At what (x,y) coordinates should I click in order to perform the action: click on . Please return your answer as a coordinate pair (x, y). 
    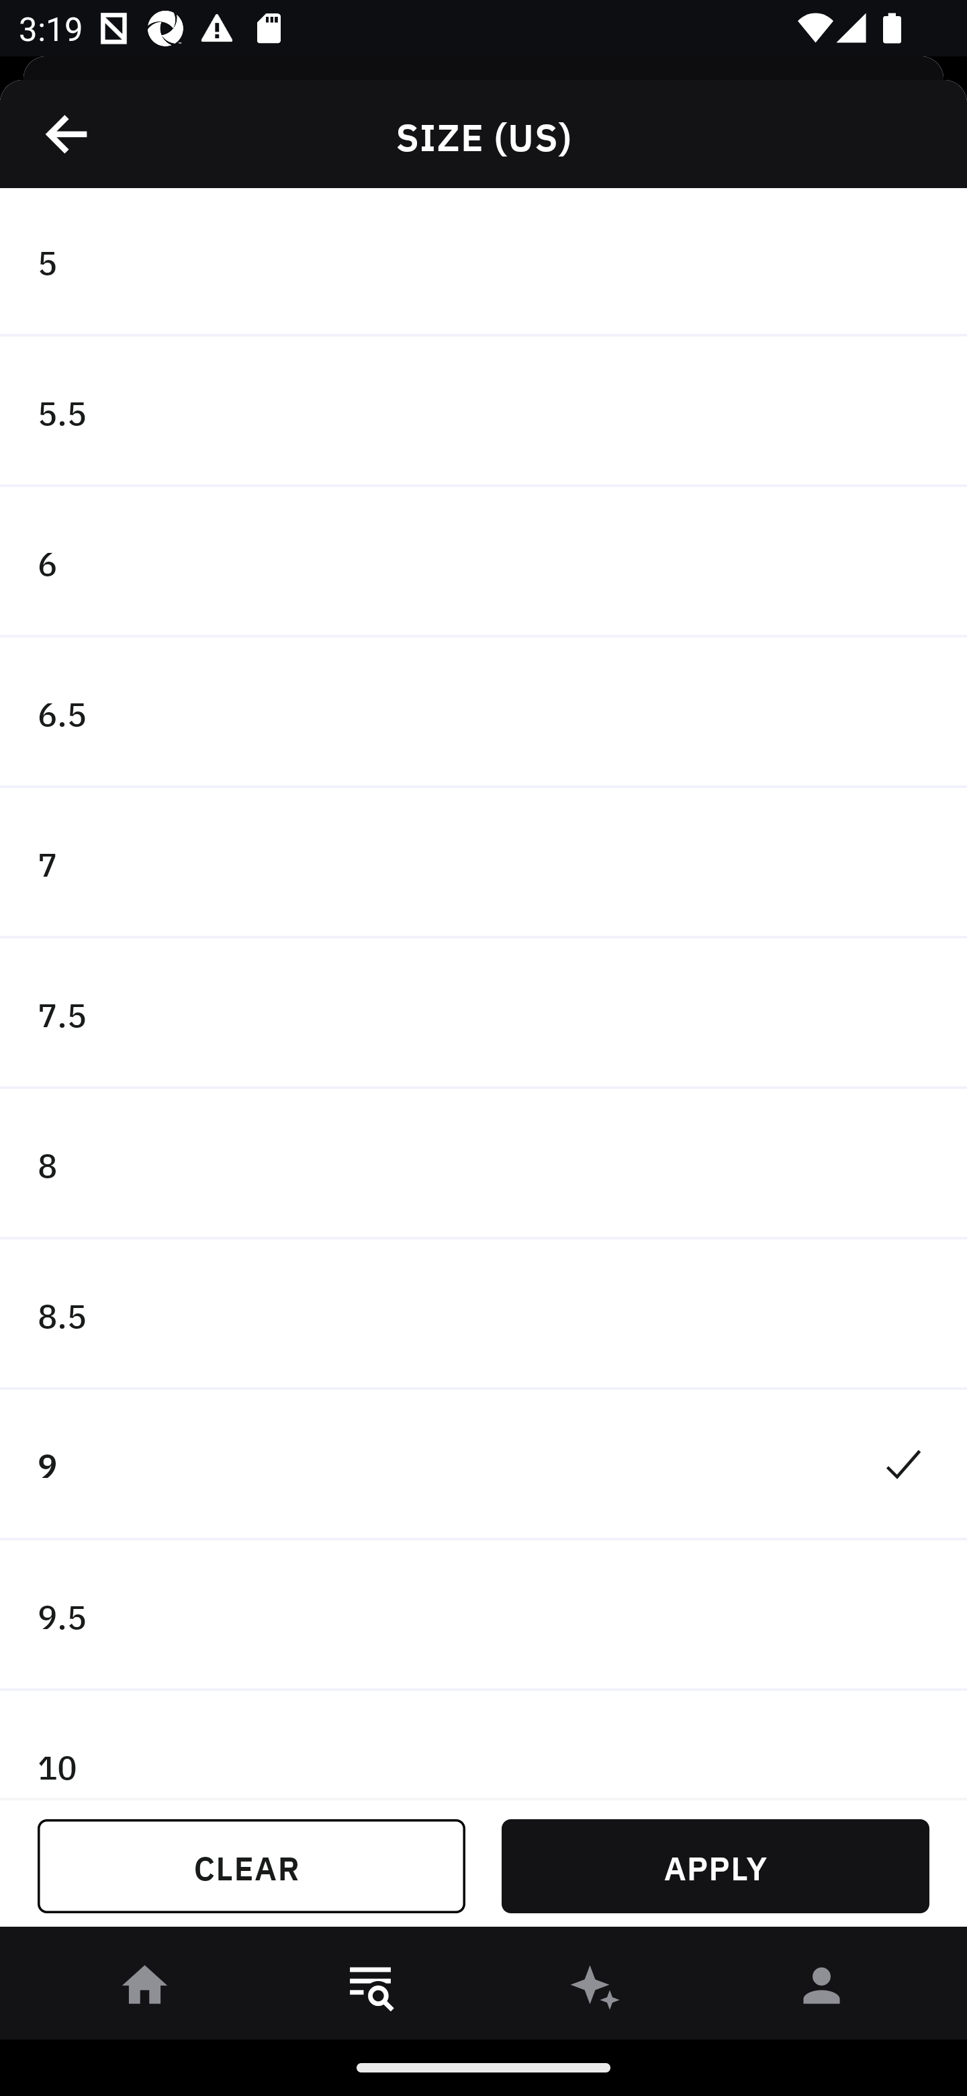
    Looking at the image, I should click on (68, 134).